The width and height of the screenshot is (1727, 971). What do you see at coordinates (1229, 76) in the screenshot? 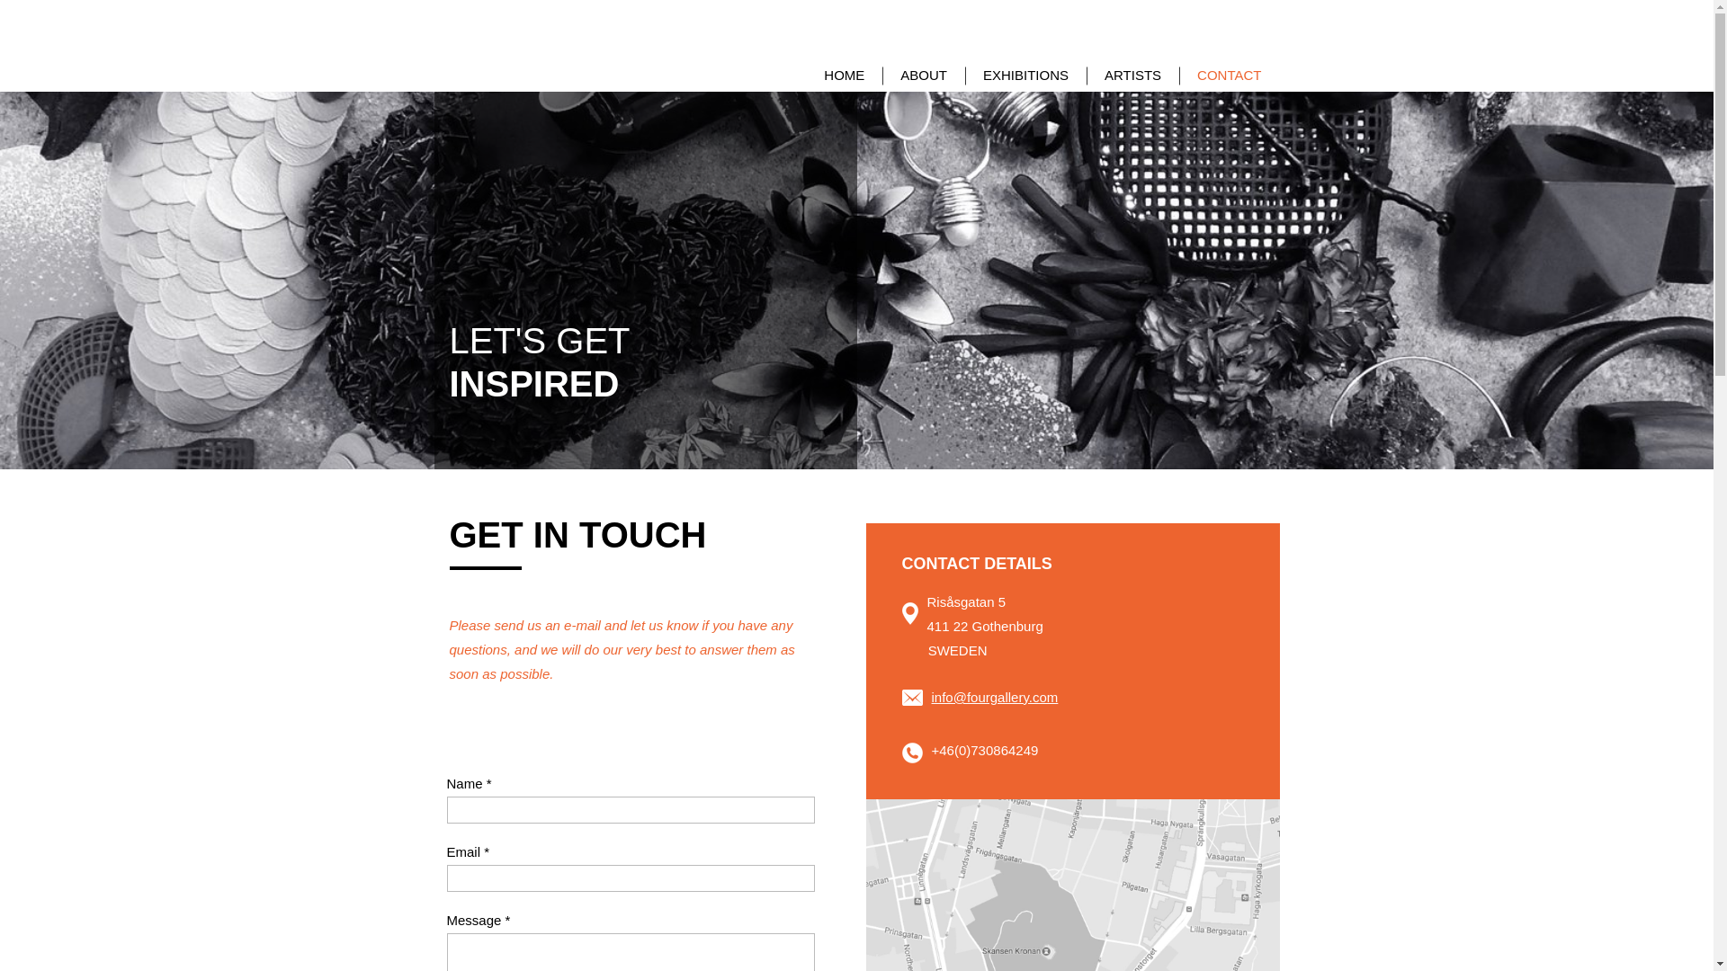
I see `CONTACT` at bounding box center [1229, 76].